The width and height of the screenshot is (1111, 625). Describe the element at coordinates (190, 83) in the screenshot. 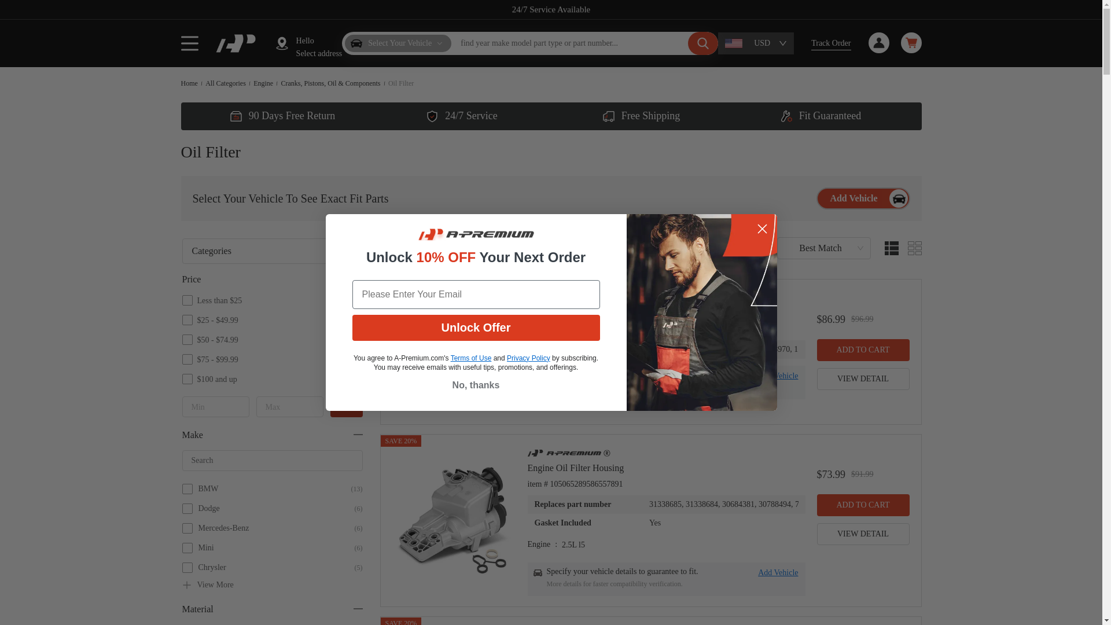

I see `Home` at that location.